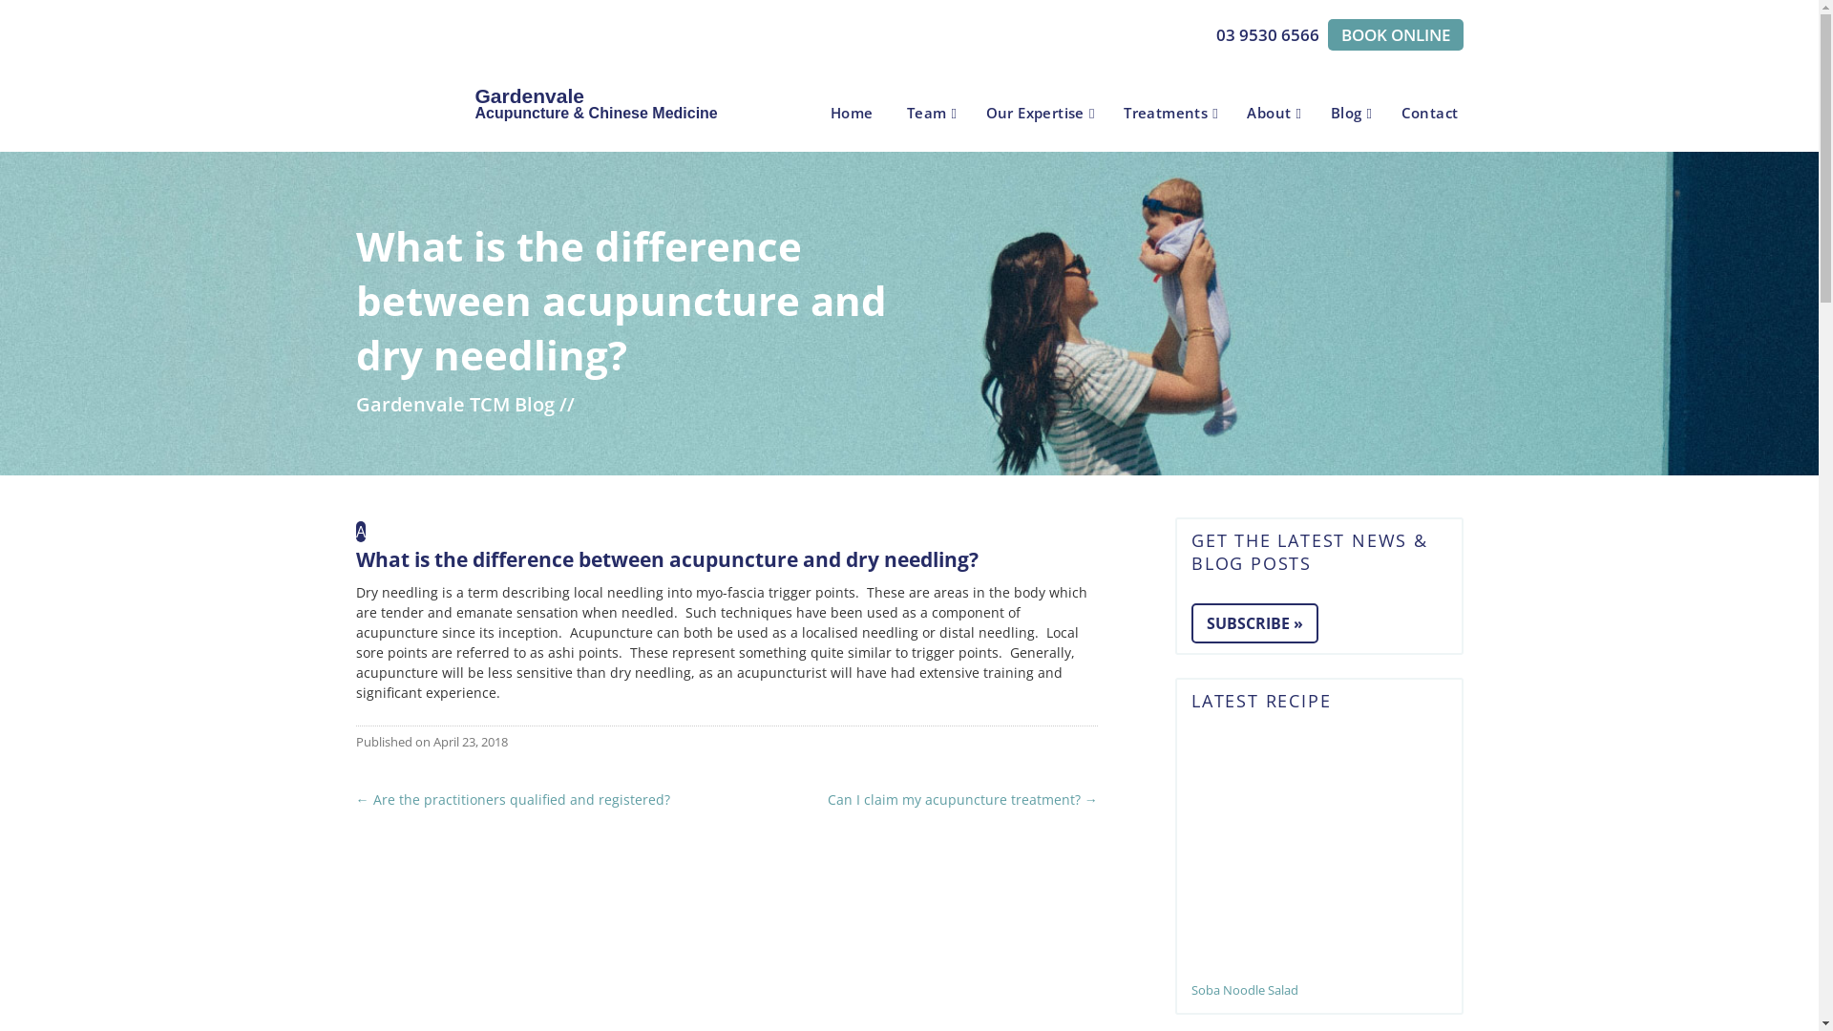 The image size is (1833, 1031). I want to click on Team, so click(932, 115).